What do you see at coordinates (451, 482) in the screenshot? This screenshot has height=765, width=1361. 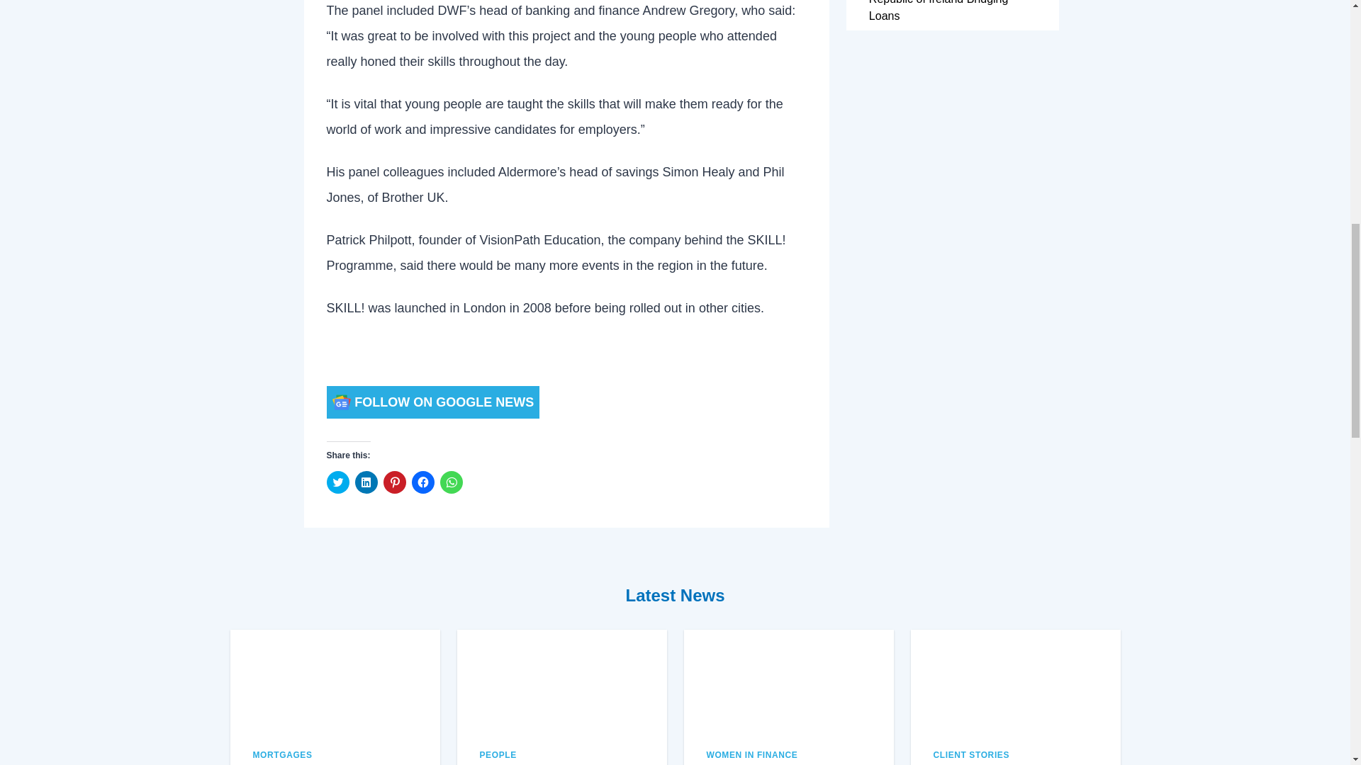 I see `Click to share on WhatsApp` at bounding box center [451, 482].